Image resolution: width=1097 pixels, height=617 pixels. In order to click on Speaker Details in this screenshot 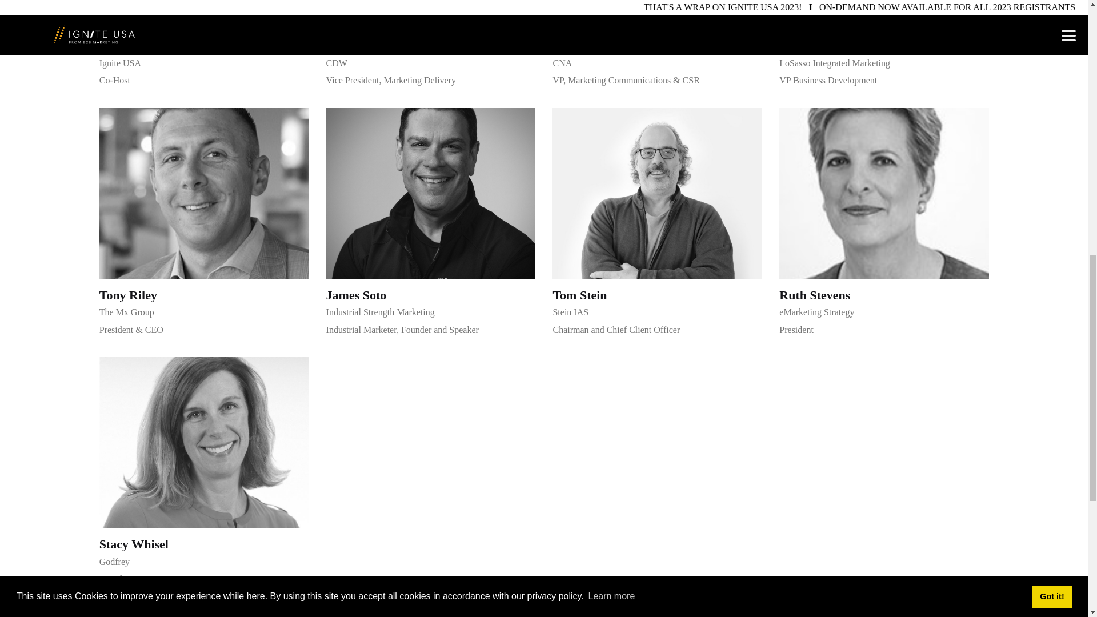, I will do `click(205, 15)`.